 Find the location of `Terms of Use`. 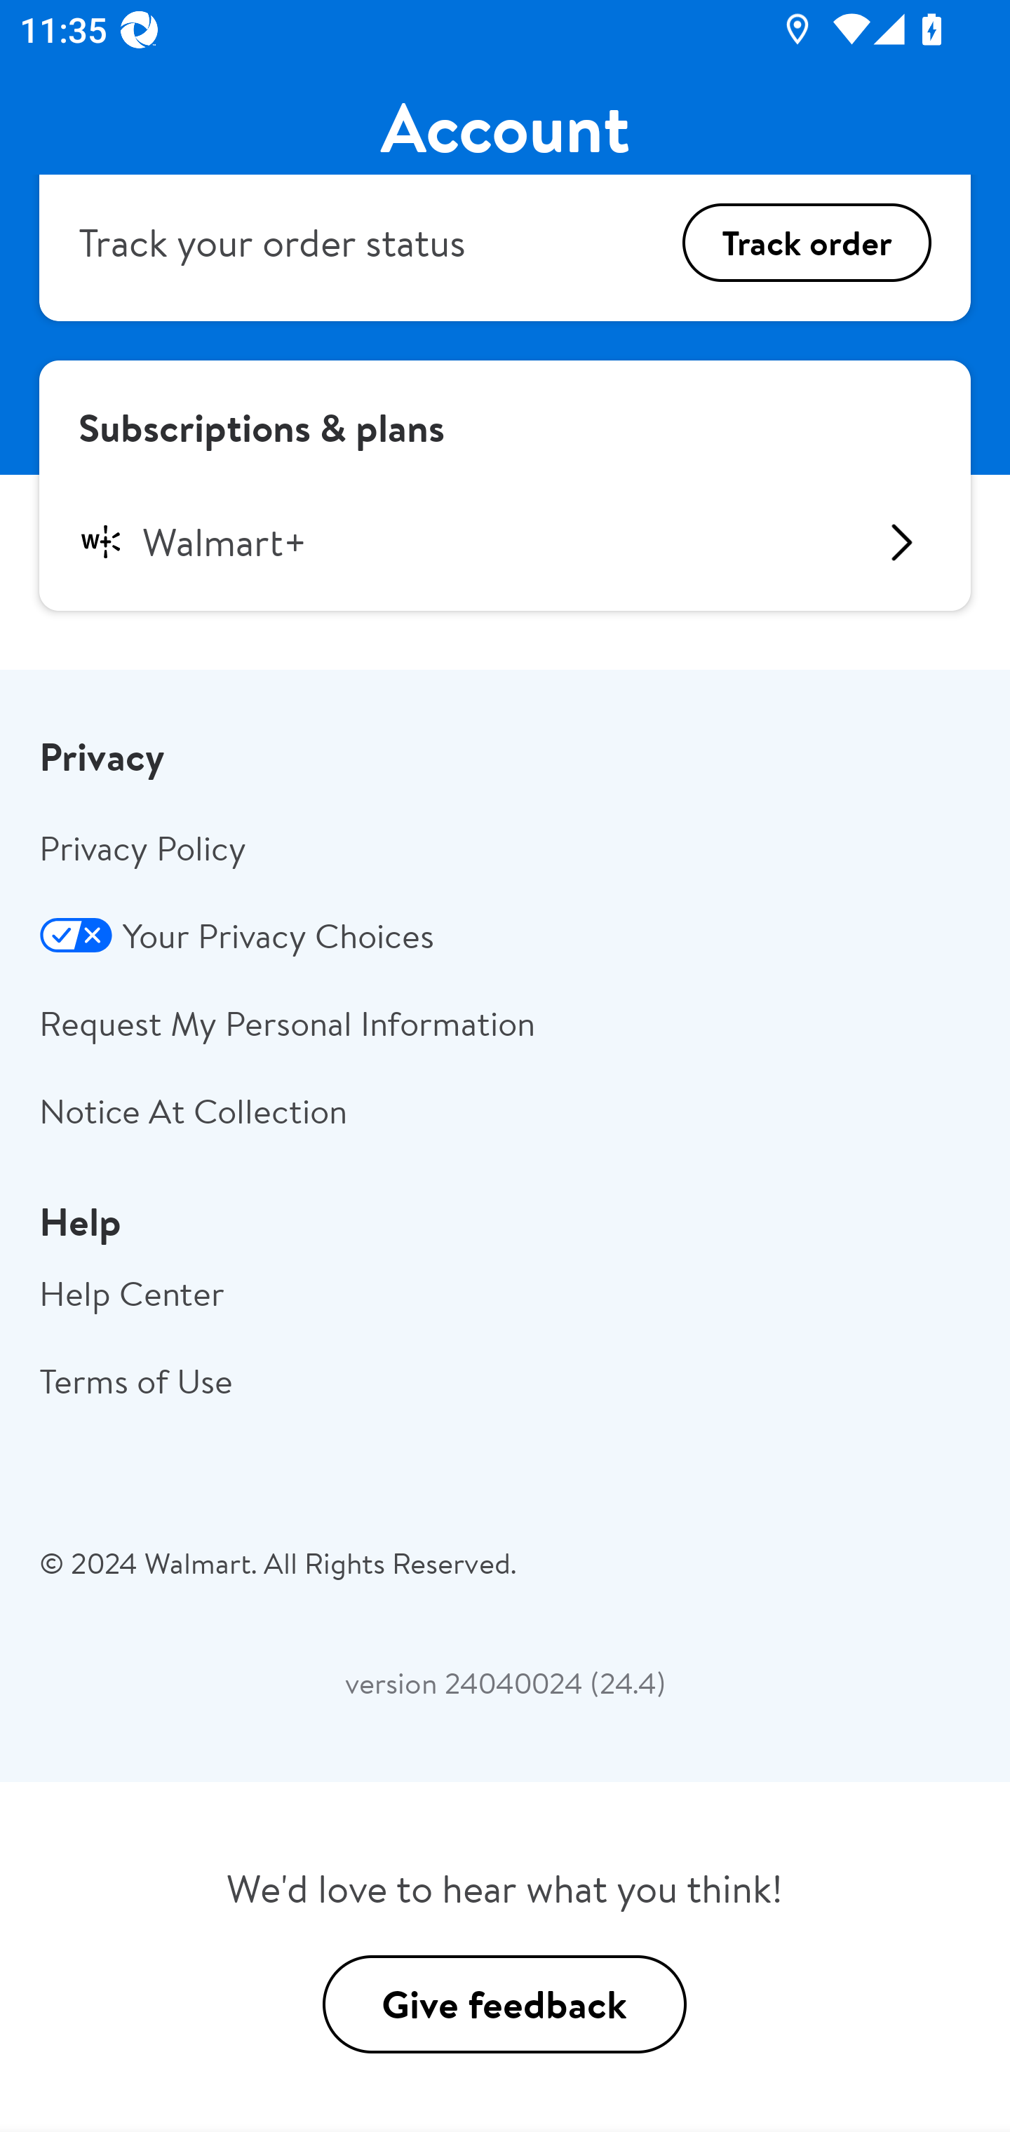

Terms of Use is located at coordinates (505, 1380).